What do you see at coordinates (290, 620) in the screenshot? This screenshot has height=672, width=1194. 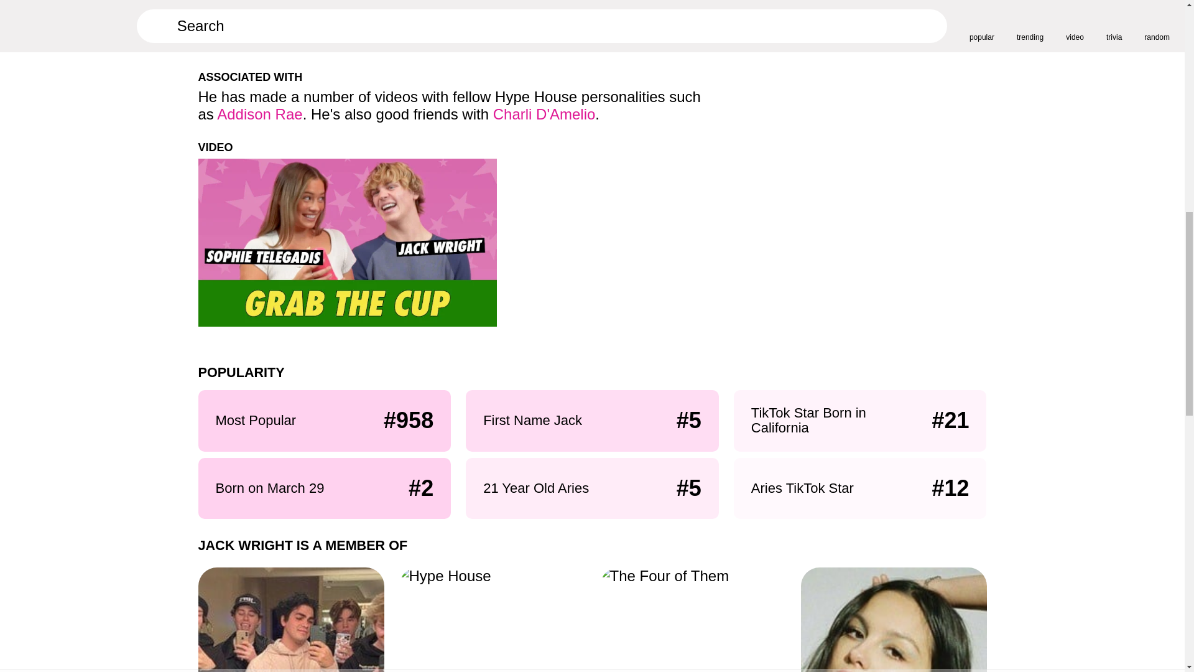 I see `Hype House` at bounding box center [290, 620].